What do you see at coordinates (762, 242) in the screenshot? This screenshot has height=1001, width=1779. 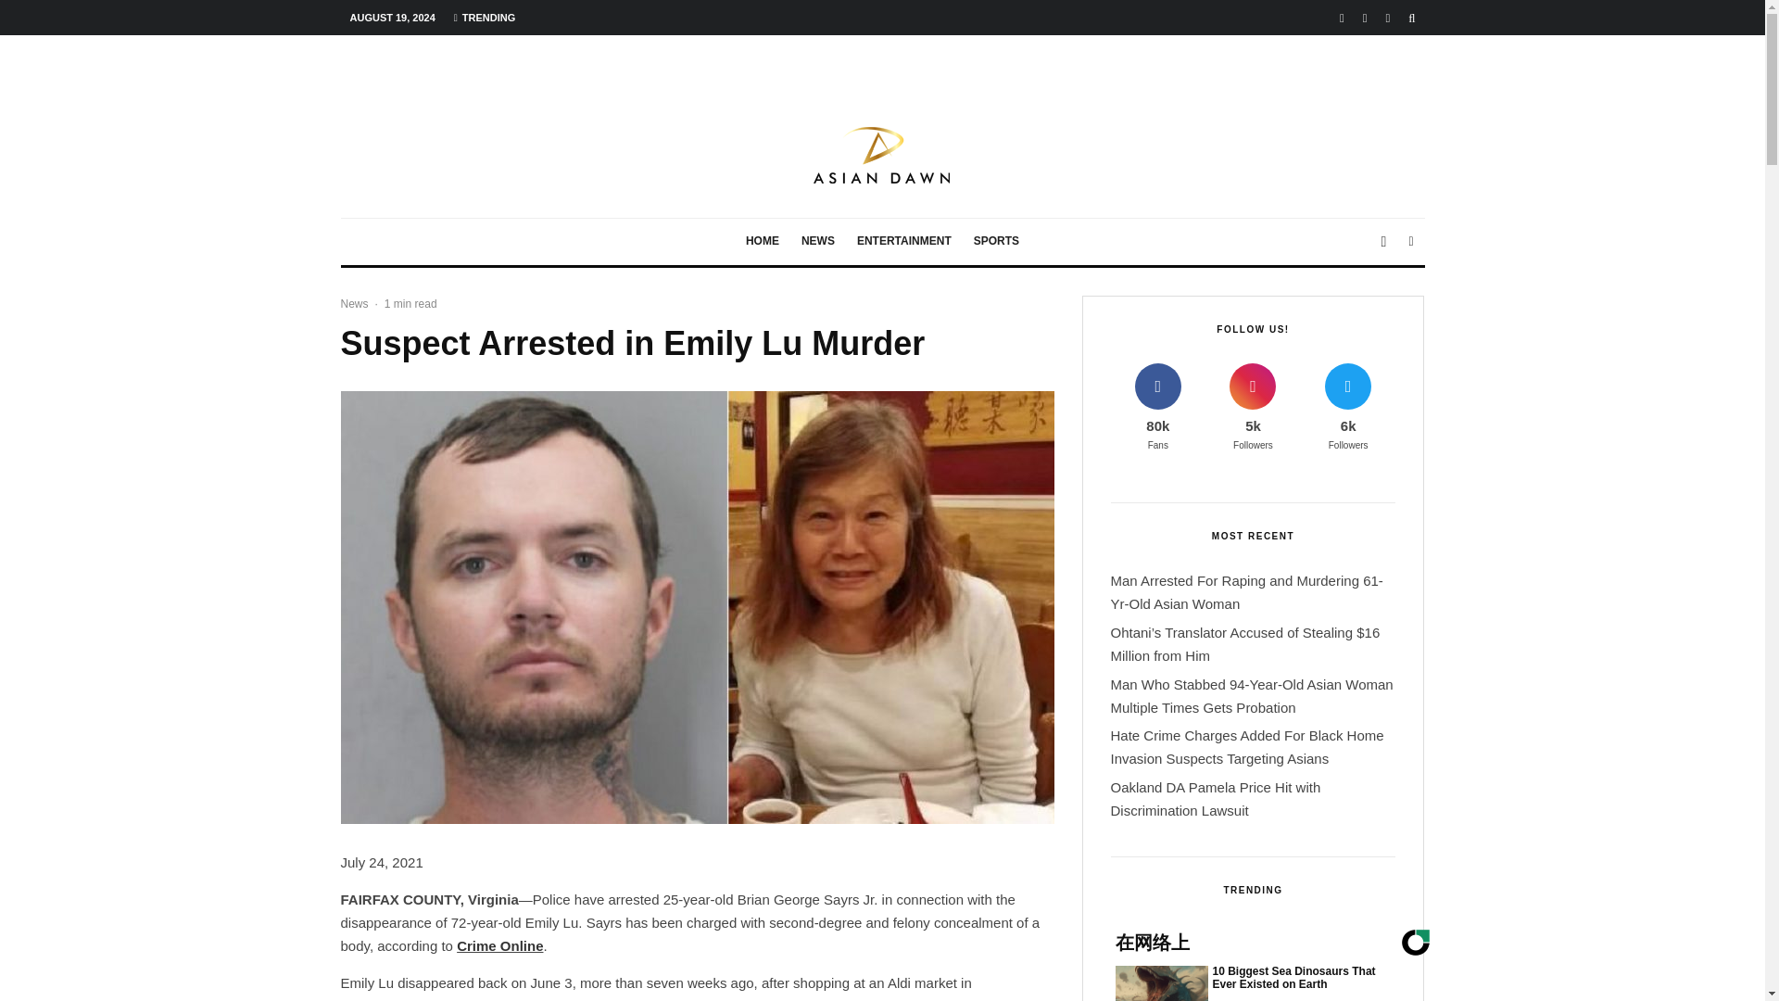 I see `HOME` at bounding box center [762, 242].